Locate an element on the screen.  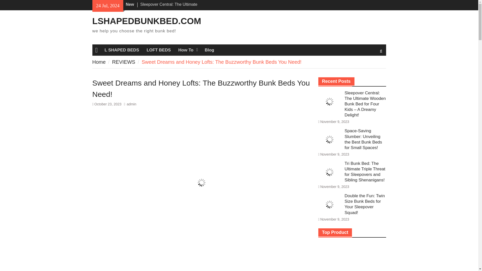
L SHAPED BEDS is located at coordinates (122, 50).